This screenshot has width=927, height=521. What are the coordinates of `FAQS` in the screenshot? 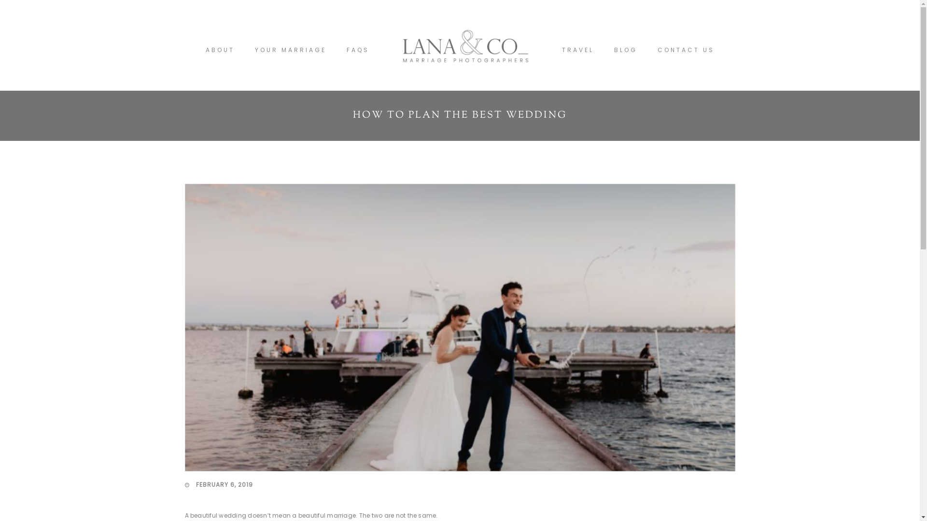 It's located at (358, 50).